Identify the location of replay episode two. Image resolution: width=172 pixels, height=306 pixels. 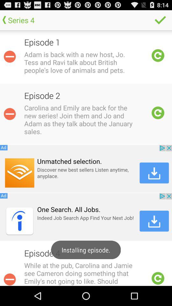
(158, 113).